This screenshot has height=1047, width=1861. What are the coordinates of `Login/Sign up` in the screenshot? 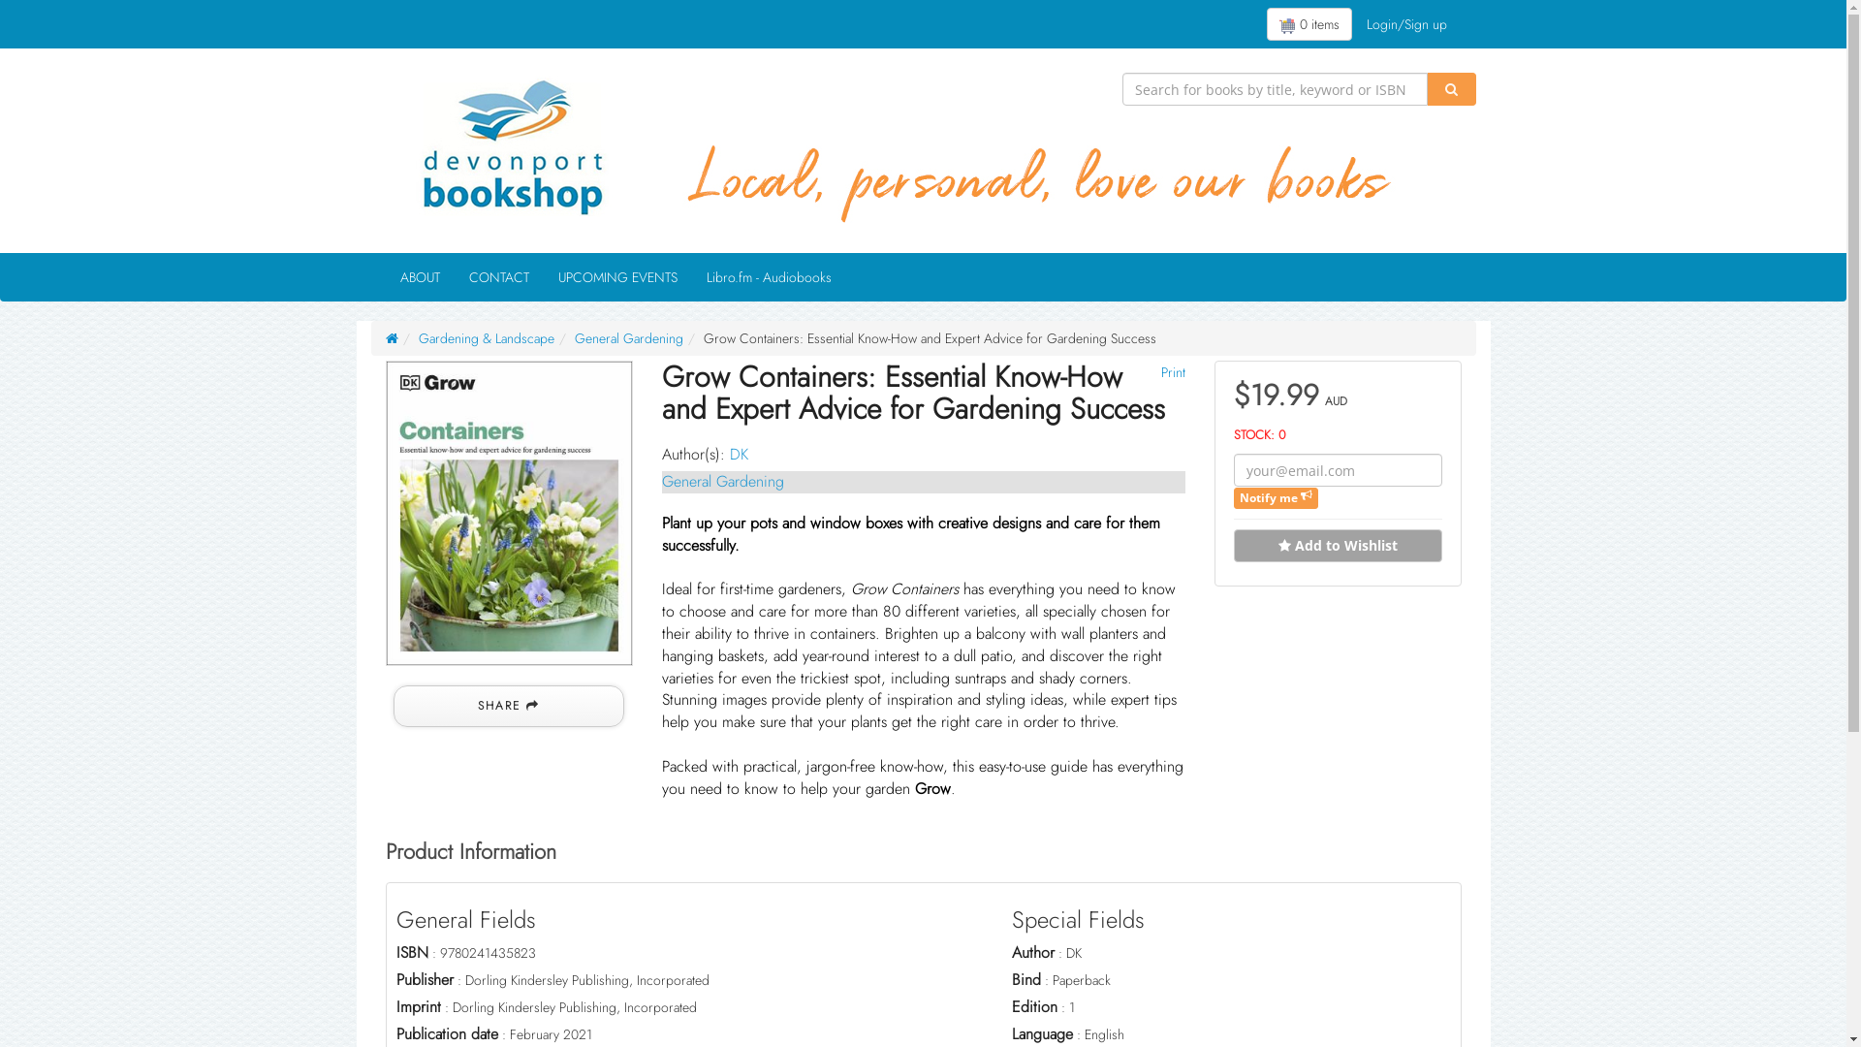 It's located at (1405, 24).